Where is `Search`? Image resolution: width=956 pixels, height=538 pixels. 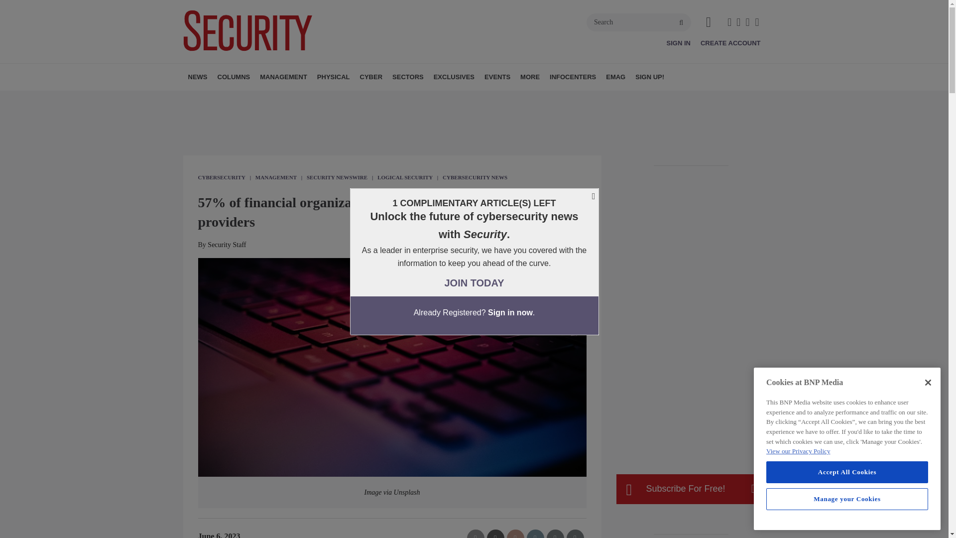
Search is located at coordinates (639, 22).